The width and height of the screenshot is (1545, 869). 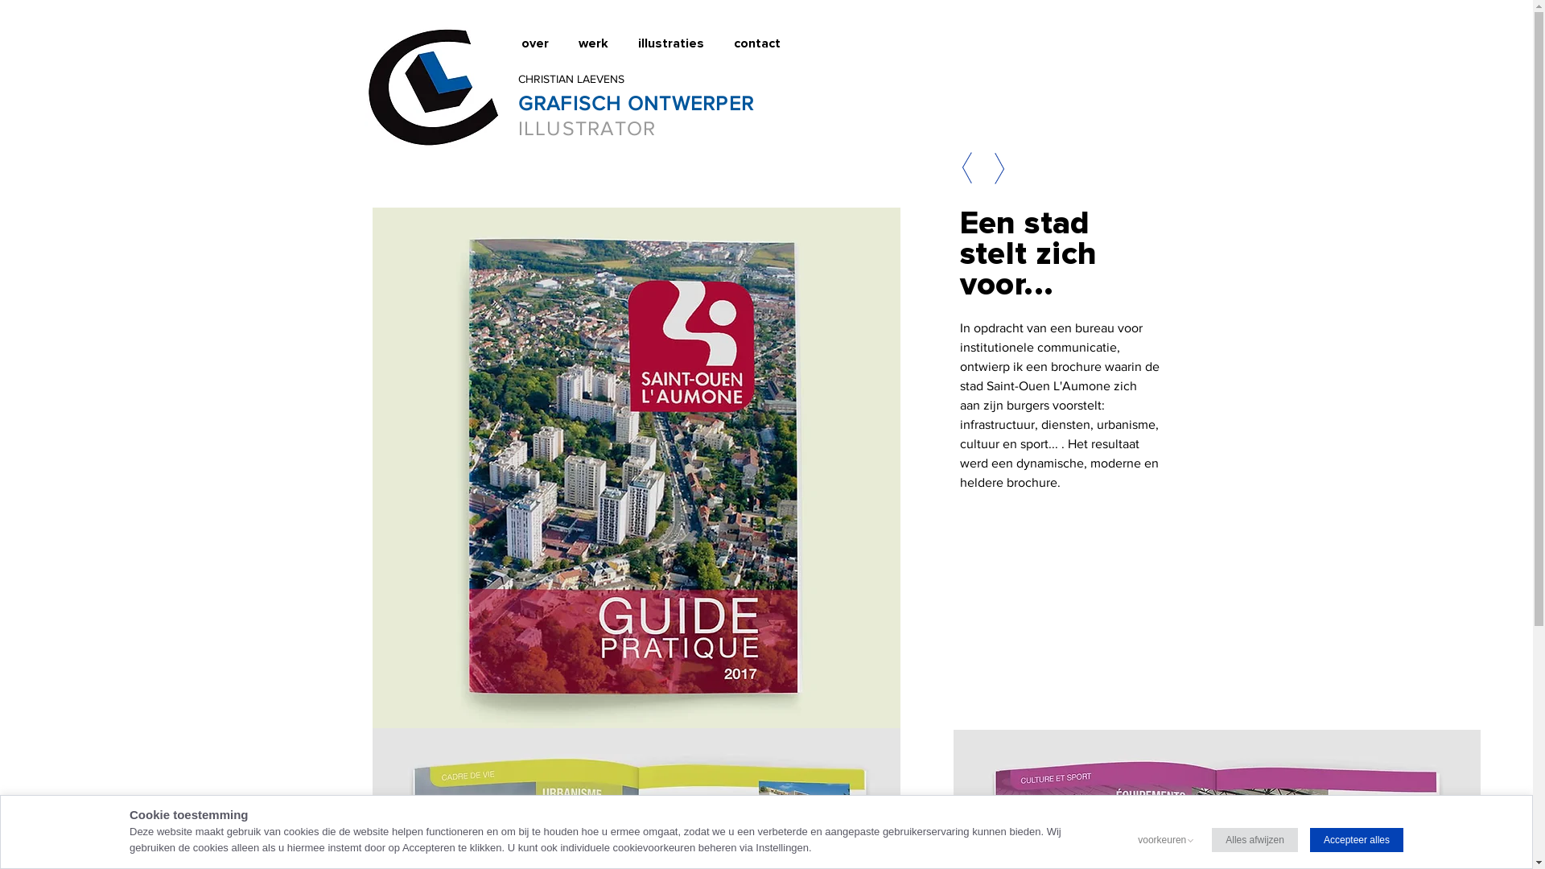 I want to click on Alles afwijzen, so click(x=1255, y=840).